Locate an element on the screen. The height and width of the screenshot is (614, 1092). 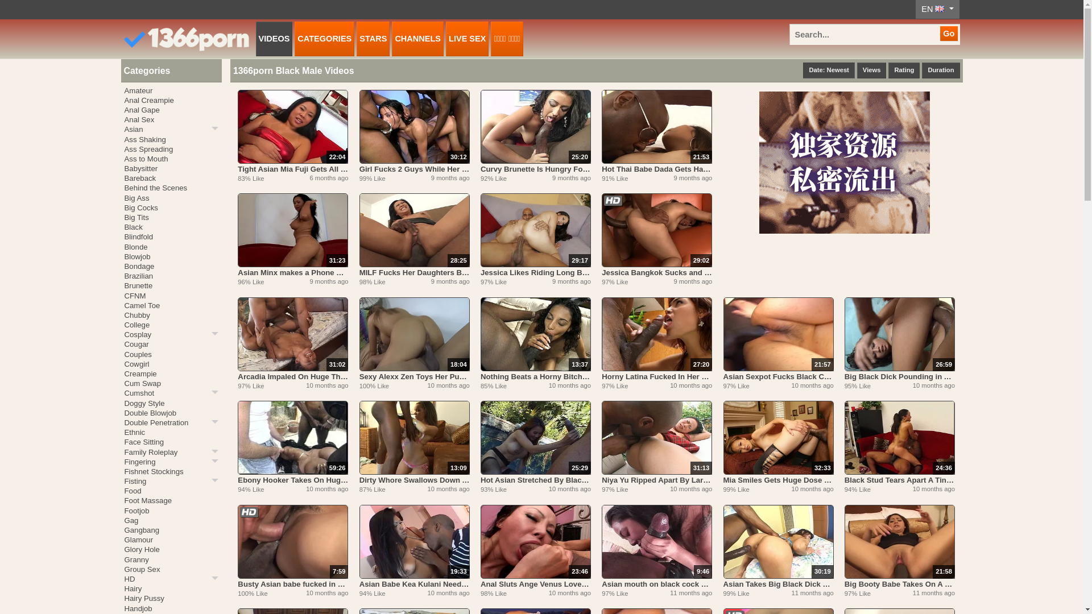
Footjob is located at coordinates (171, 511).